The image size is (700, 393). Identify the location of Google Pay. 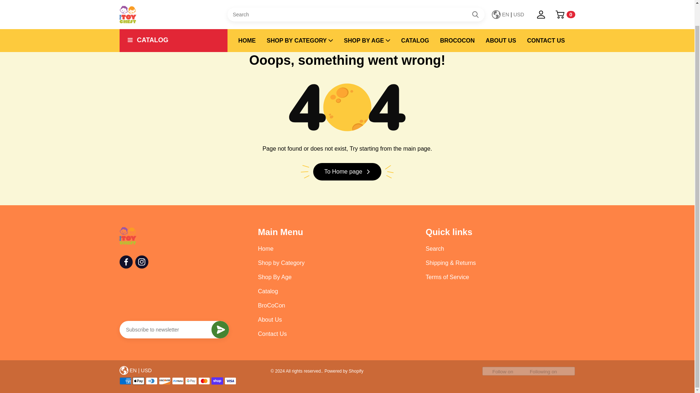
(191, 381).